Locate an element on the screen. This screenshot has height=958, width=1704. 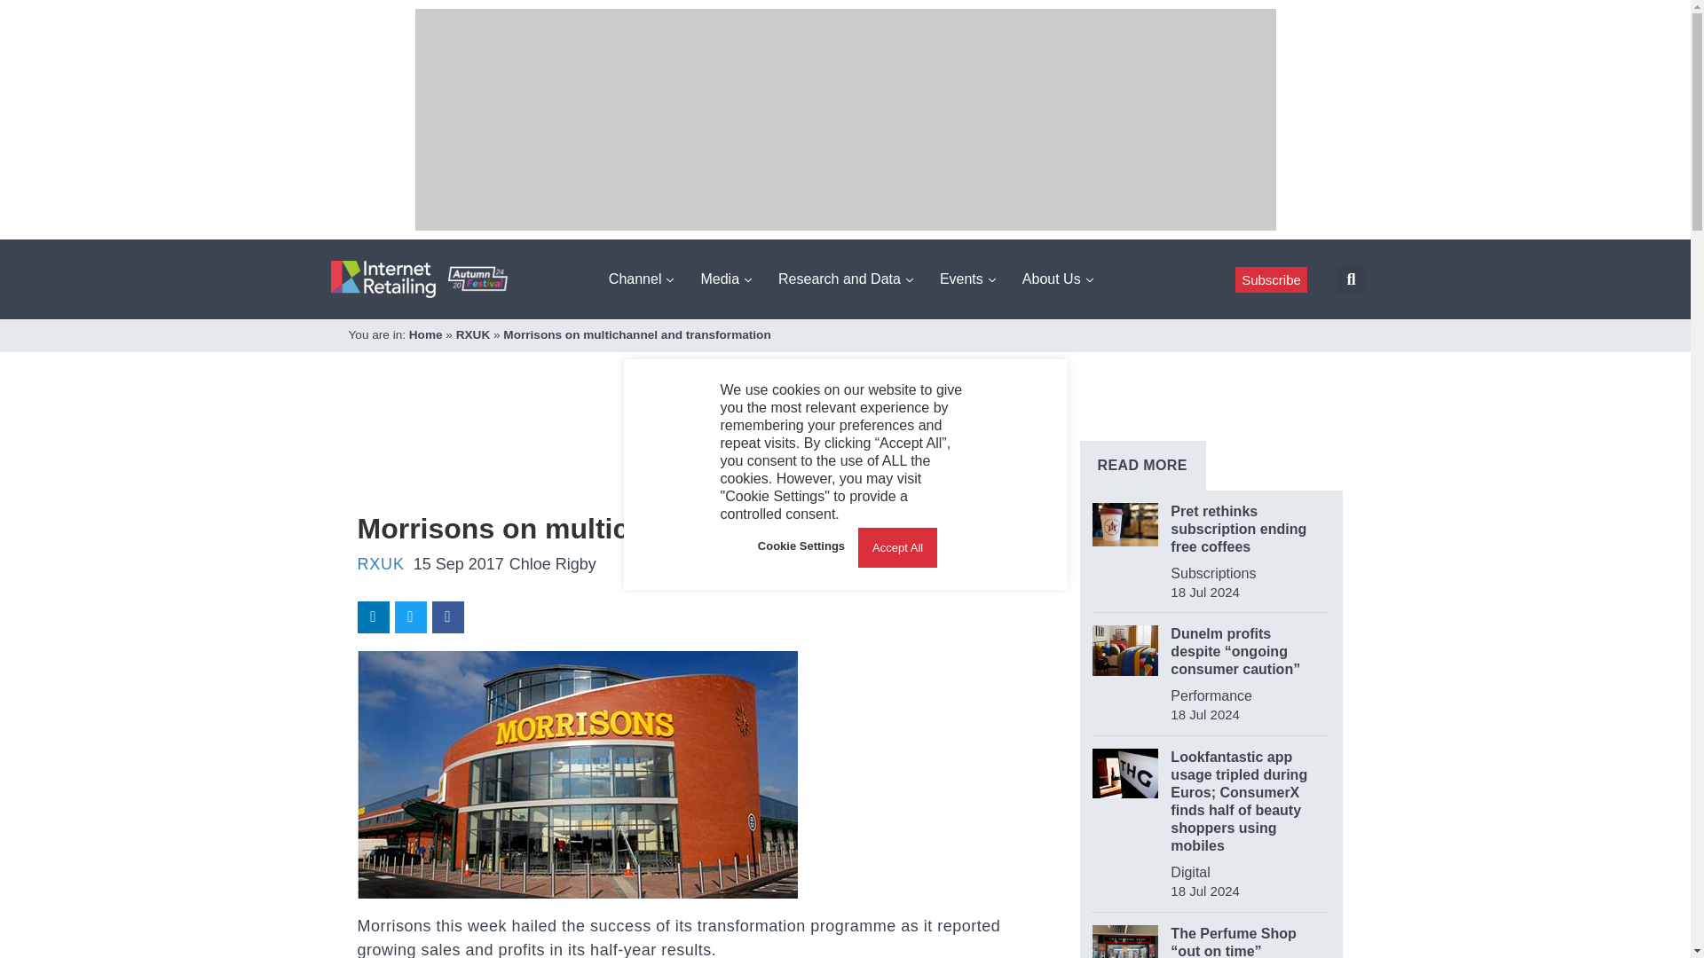
Media is located at coordinates (726, 279).